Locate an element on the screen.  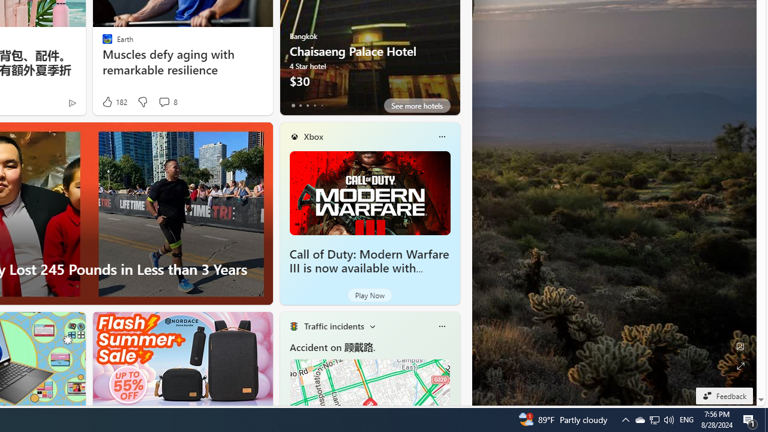
See more hotels is located at coordinates (416, 106).